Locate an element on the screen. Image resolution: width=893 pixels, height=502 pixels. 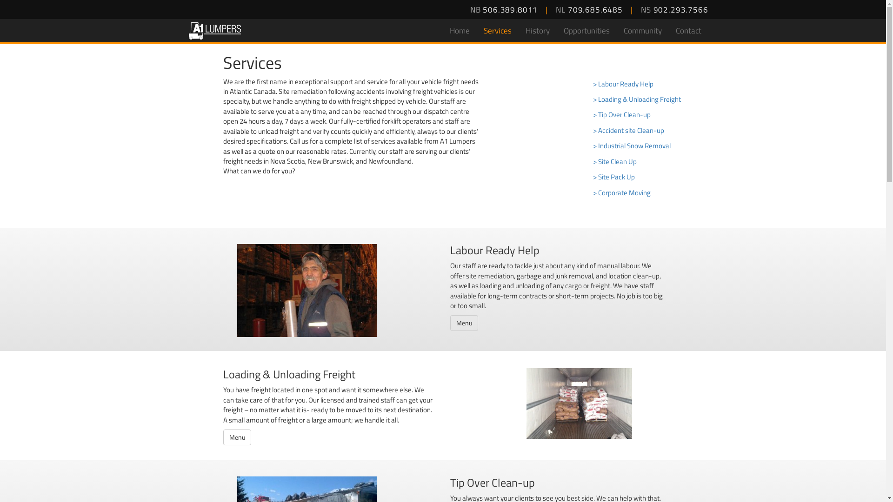
> Industrial Snow Removal is located at coordinates (647, 146).